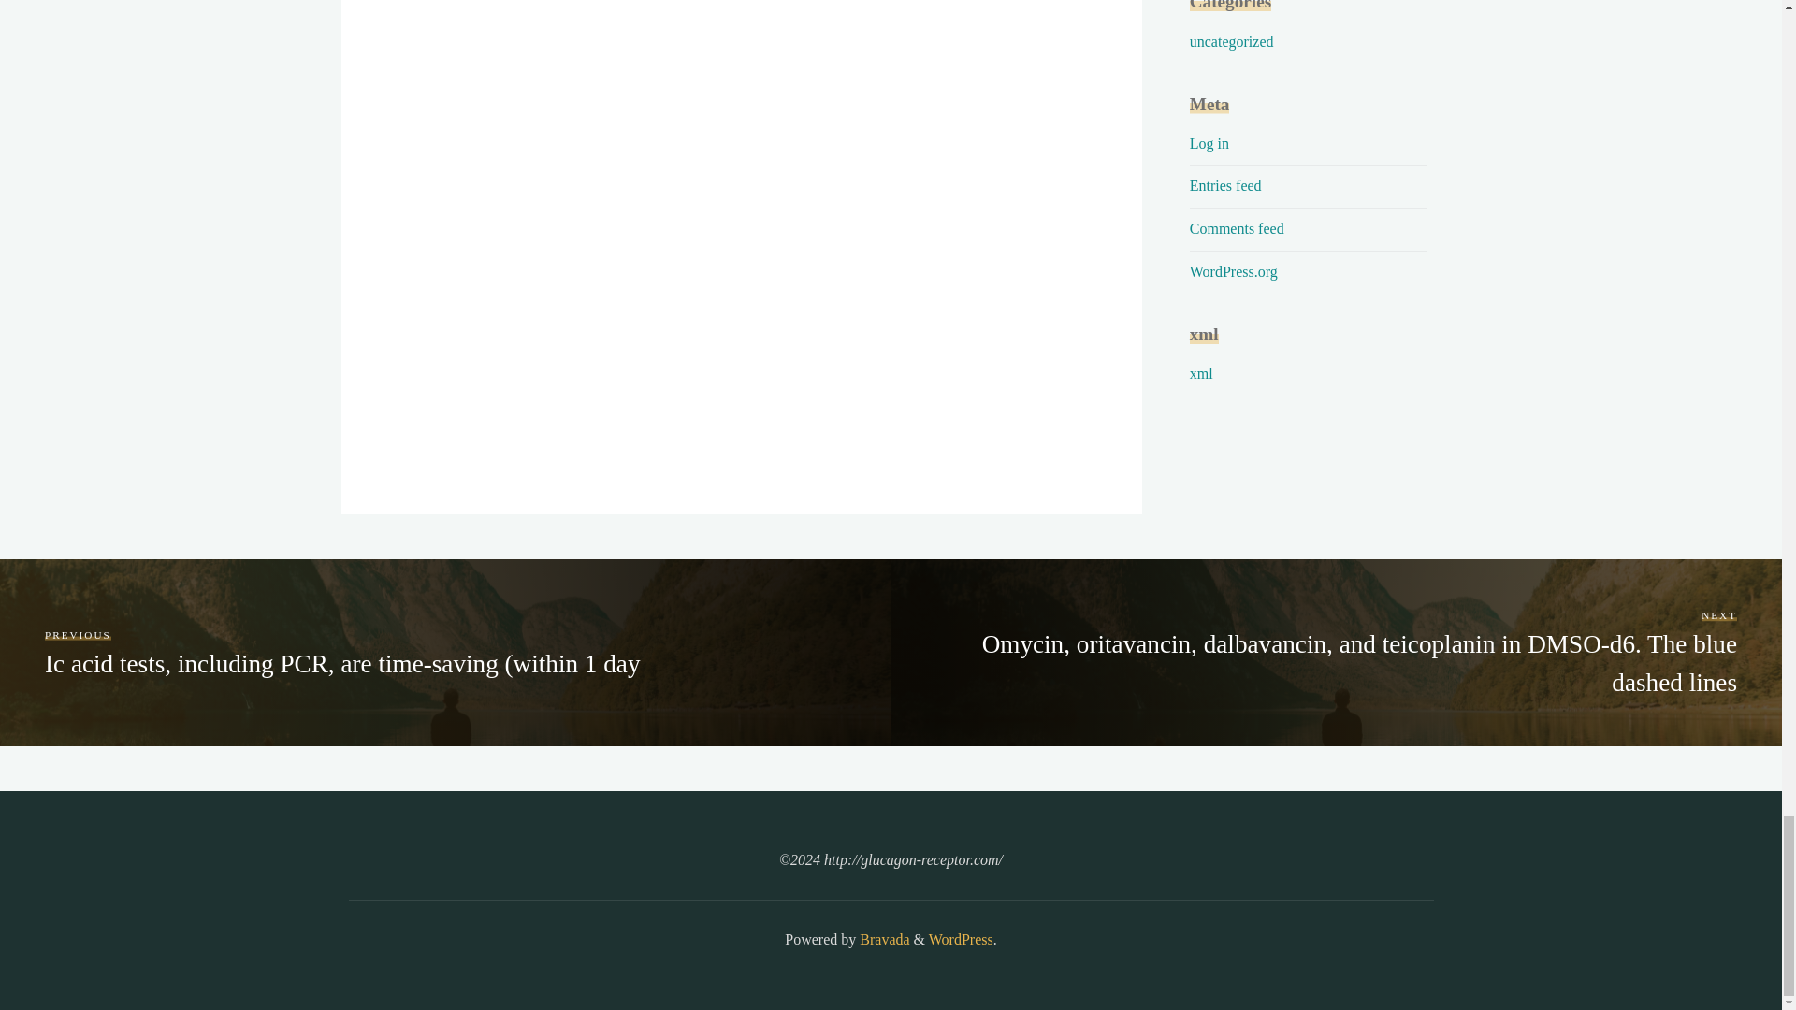 This screenshot has width=1796, height=1010. What do you see at coordinates (960, 939) in the screenshot?
I see `Semantic Personal Publishing Platform` at bounding box center [960, 939].